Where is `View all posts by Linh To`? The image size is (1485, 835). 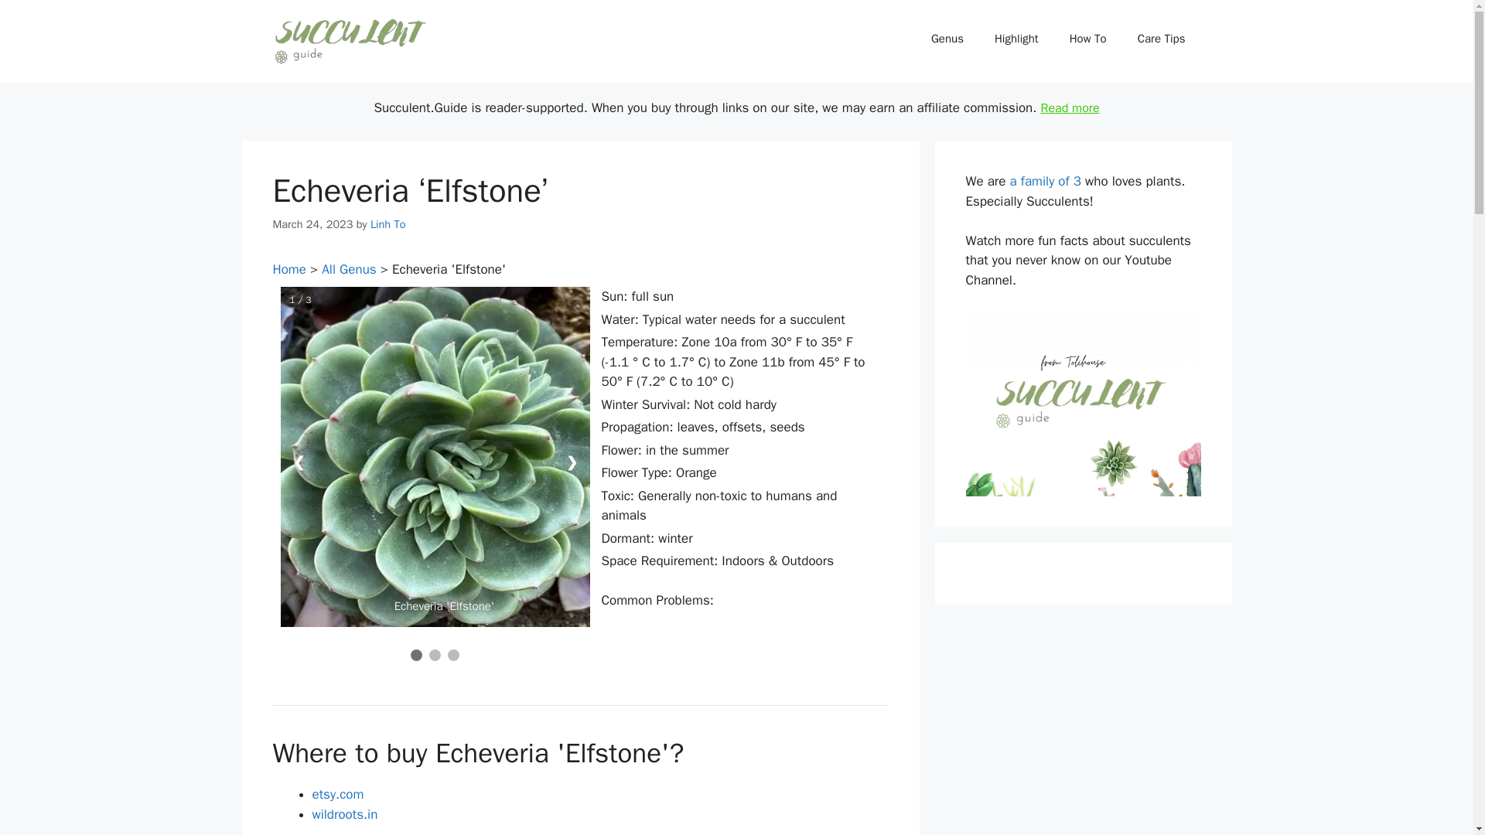
View all posts by Linh To is located at coordinates (387, 224).